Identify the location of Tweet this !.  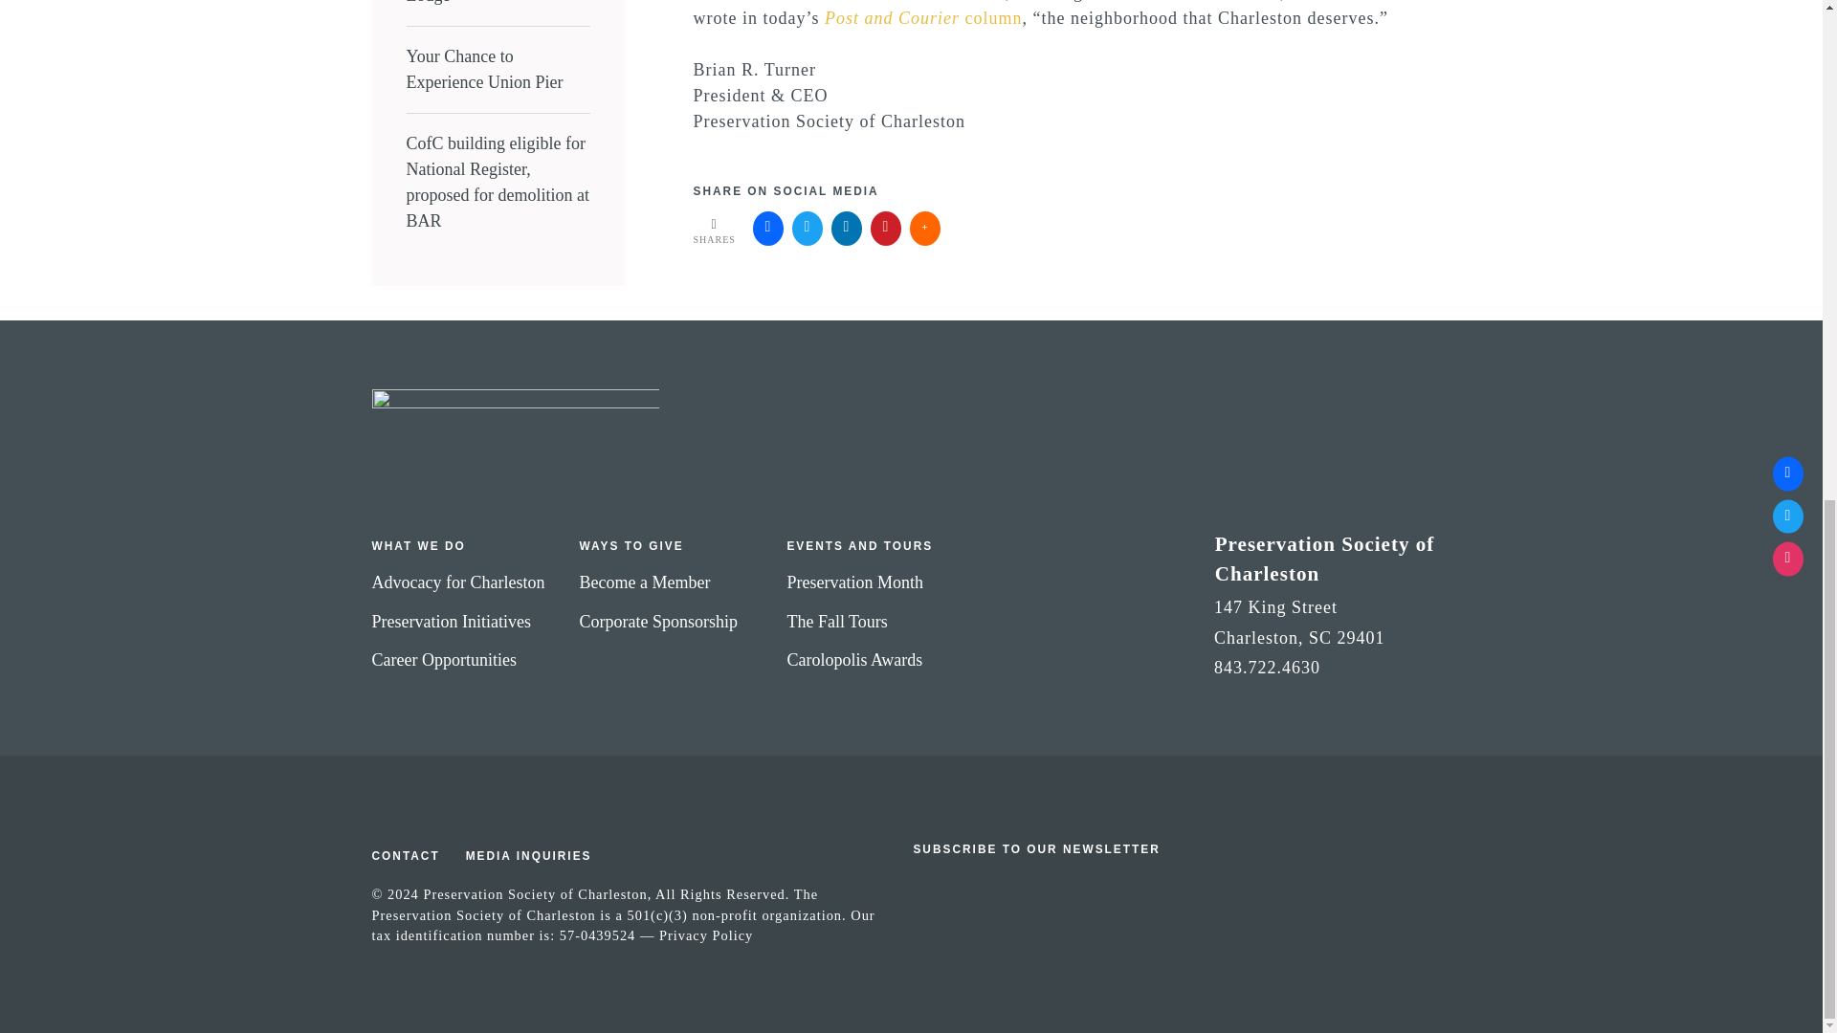
(808, 229).